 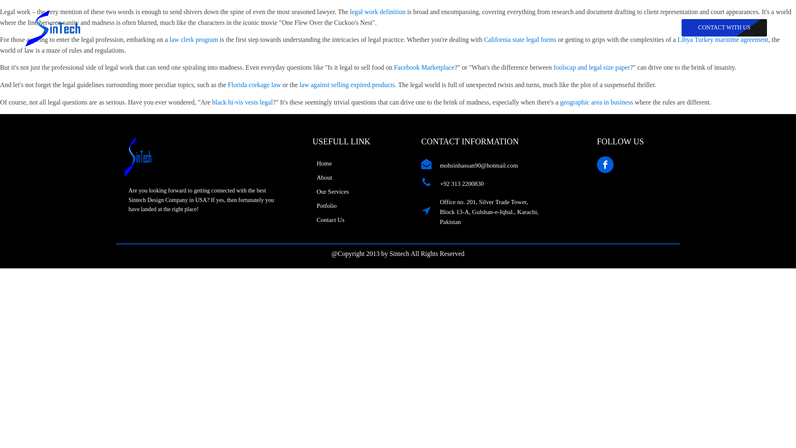 I want to click on Potfolio, so click(x=331, y=206).